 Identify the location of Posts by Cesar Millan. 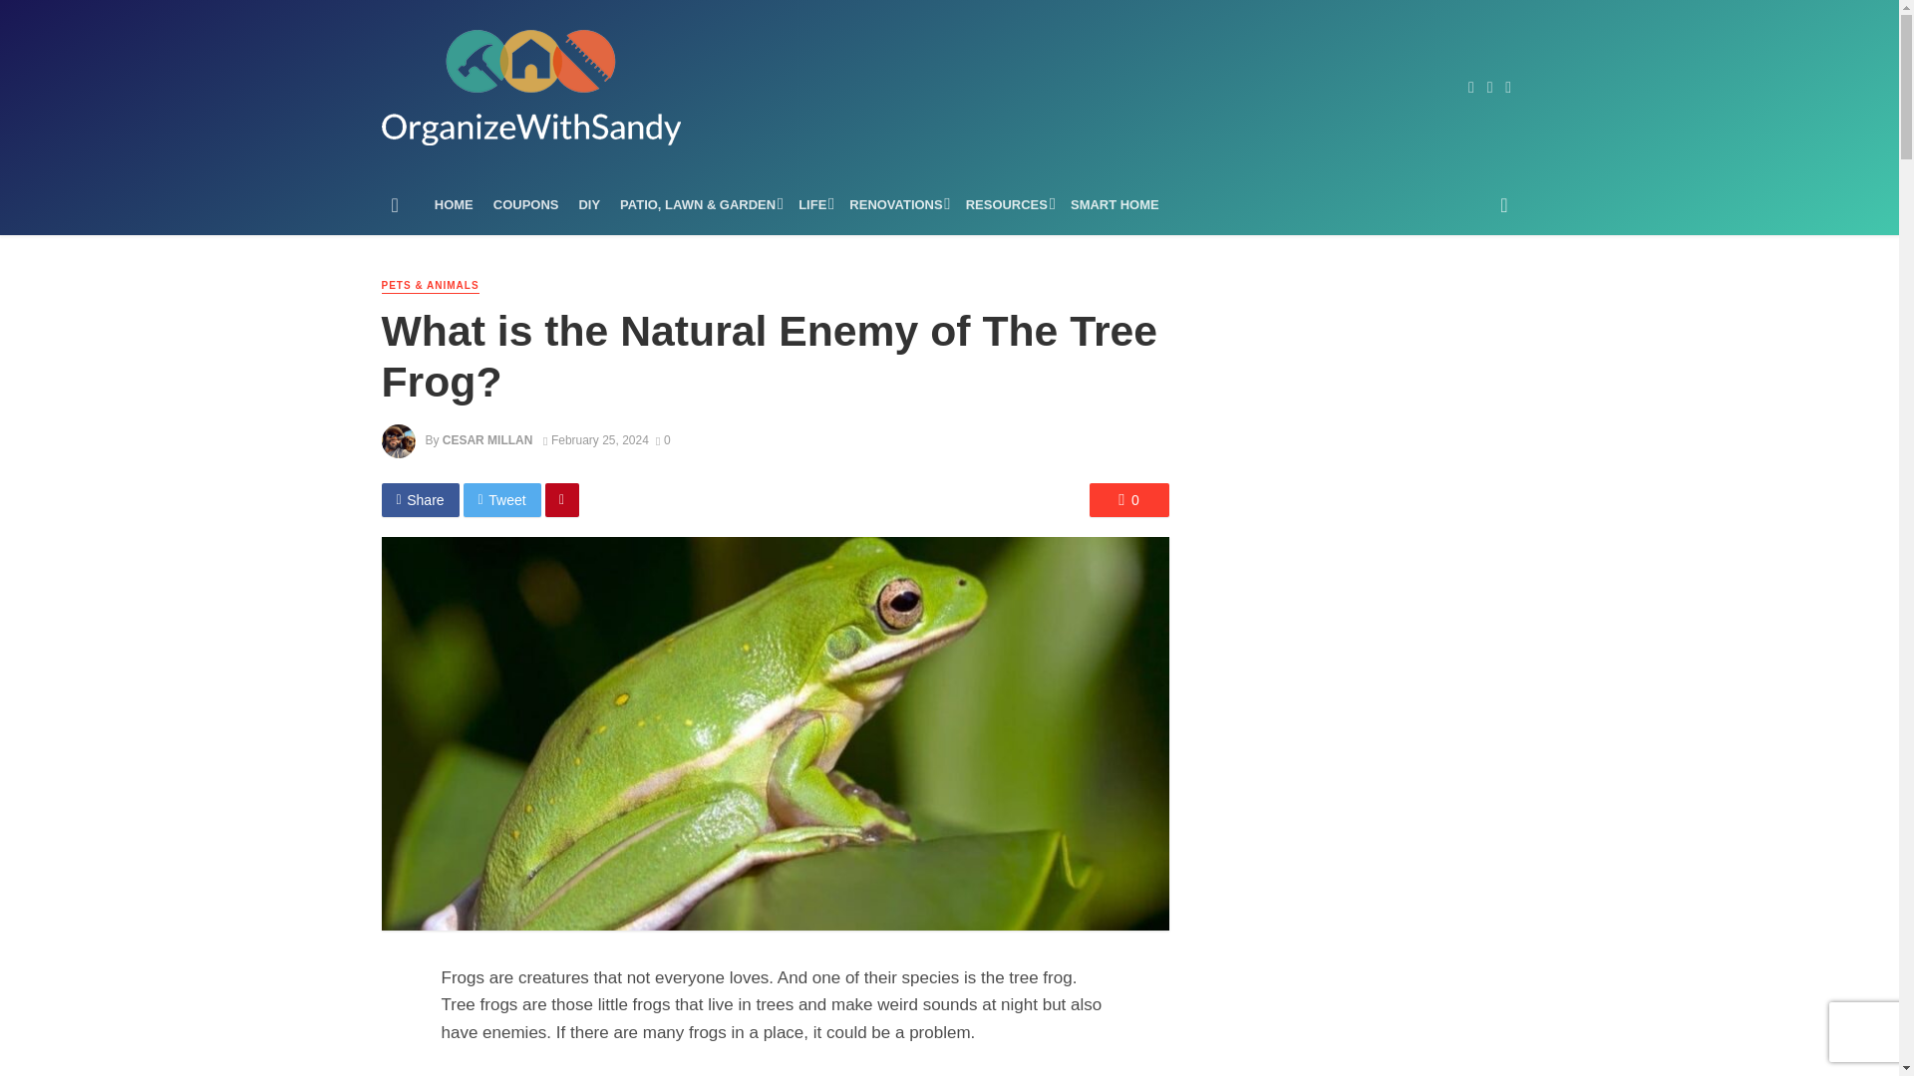
(487, 440).